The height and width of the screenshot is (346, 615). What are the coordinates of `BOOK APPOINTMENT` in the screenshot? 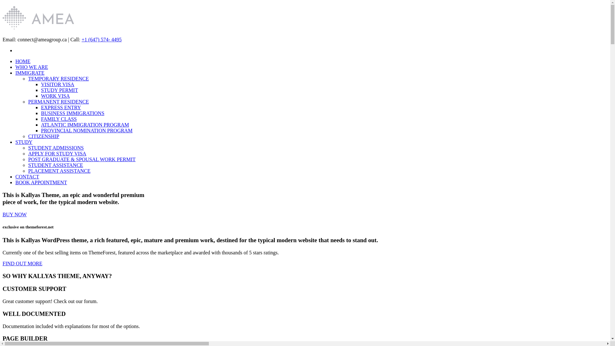 It's located at (41, 183).